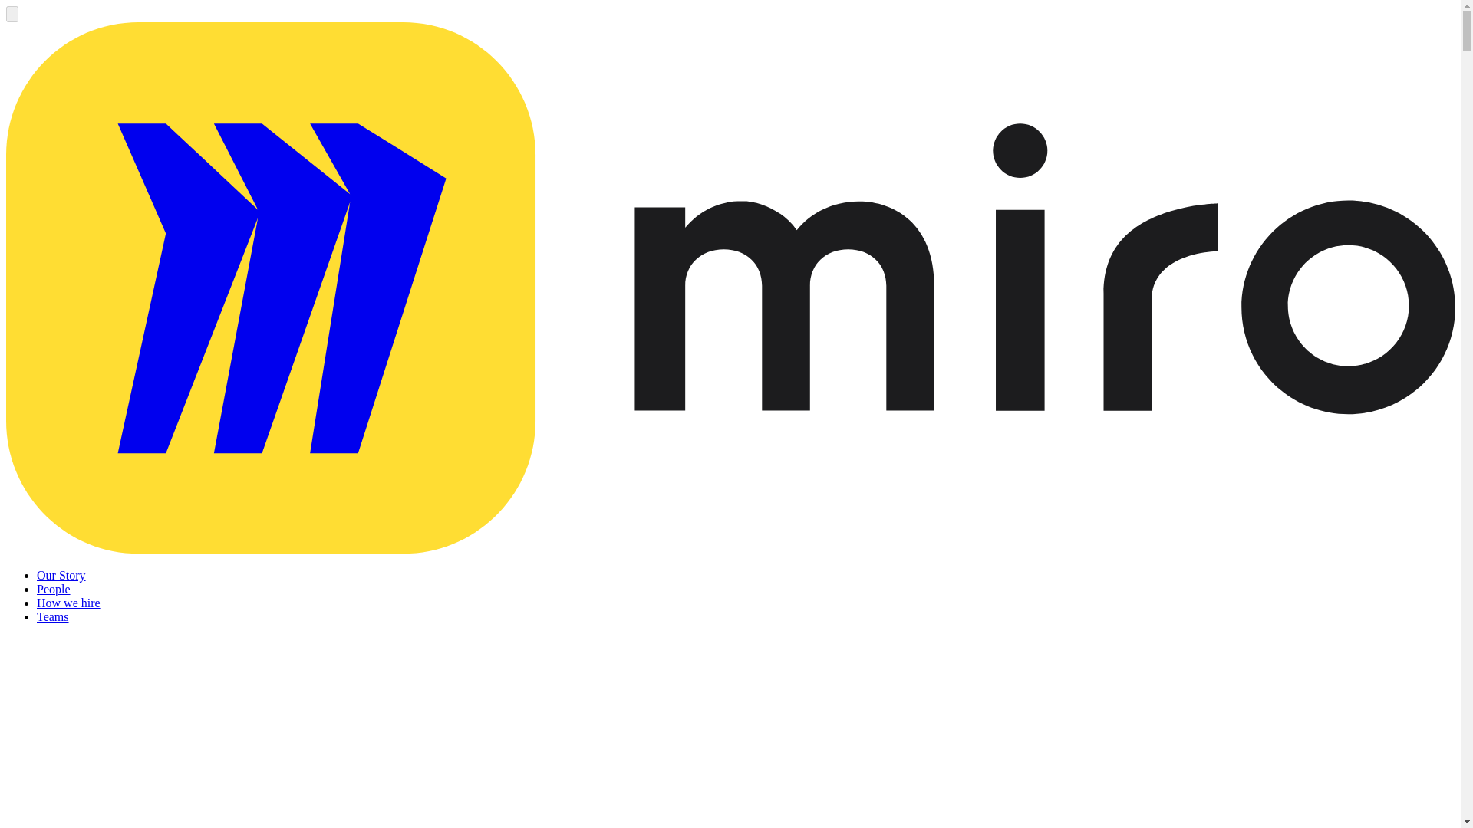 The image size is (1473, 828). What do you see at coordinates (54, 589) in the screenshot?
I see `People` at bounding box center [54, 589].